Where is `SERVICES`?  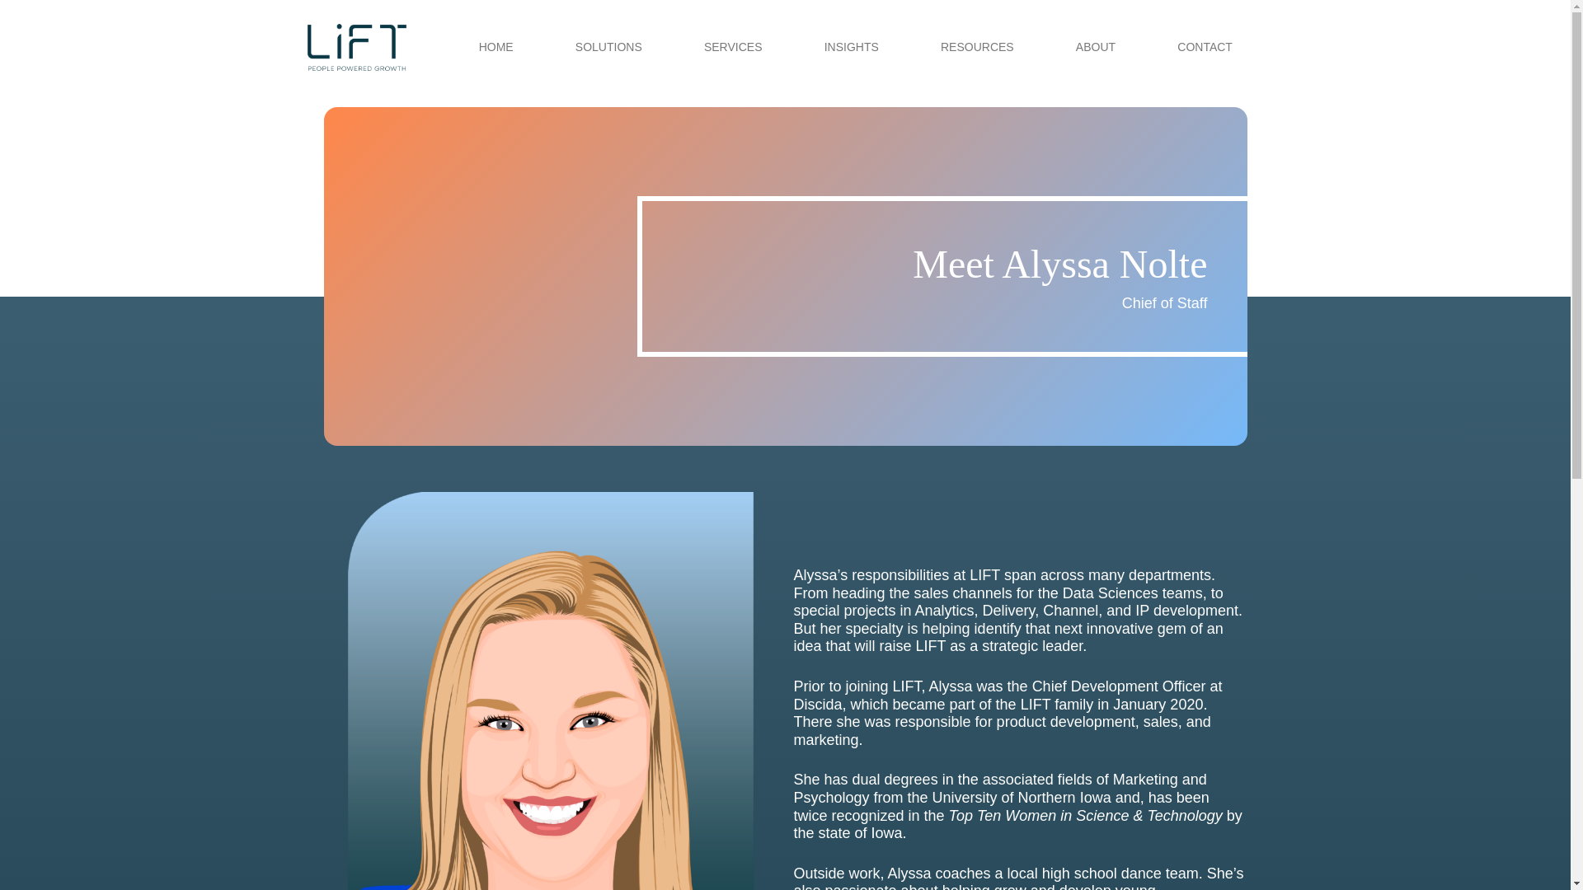 SERVICES is located at coordinates (732, 48).